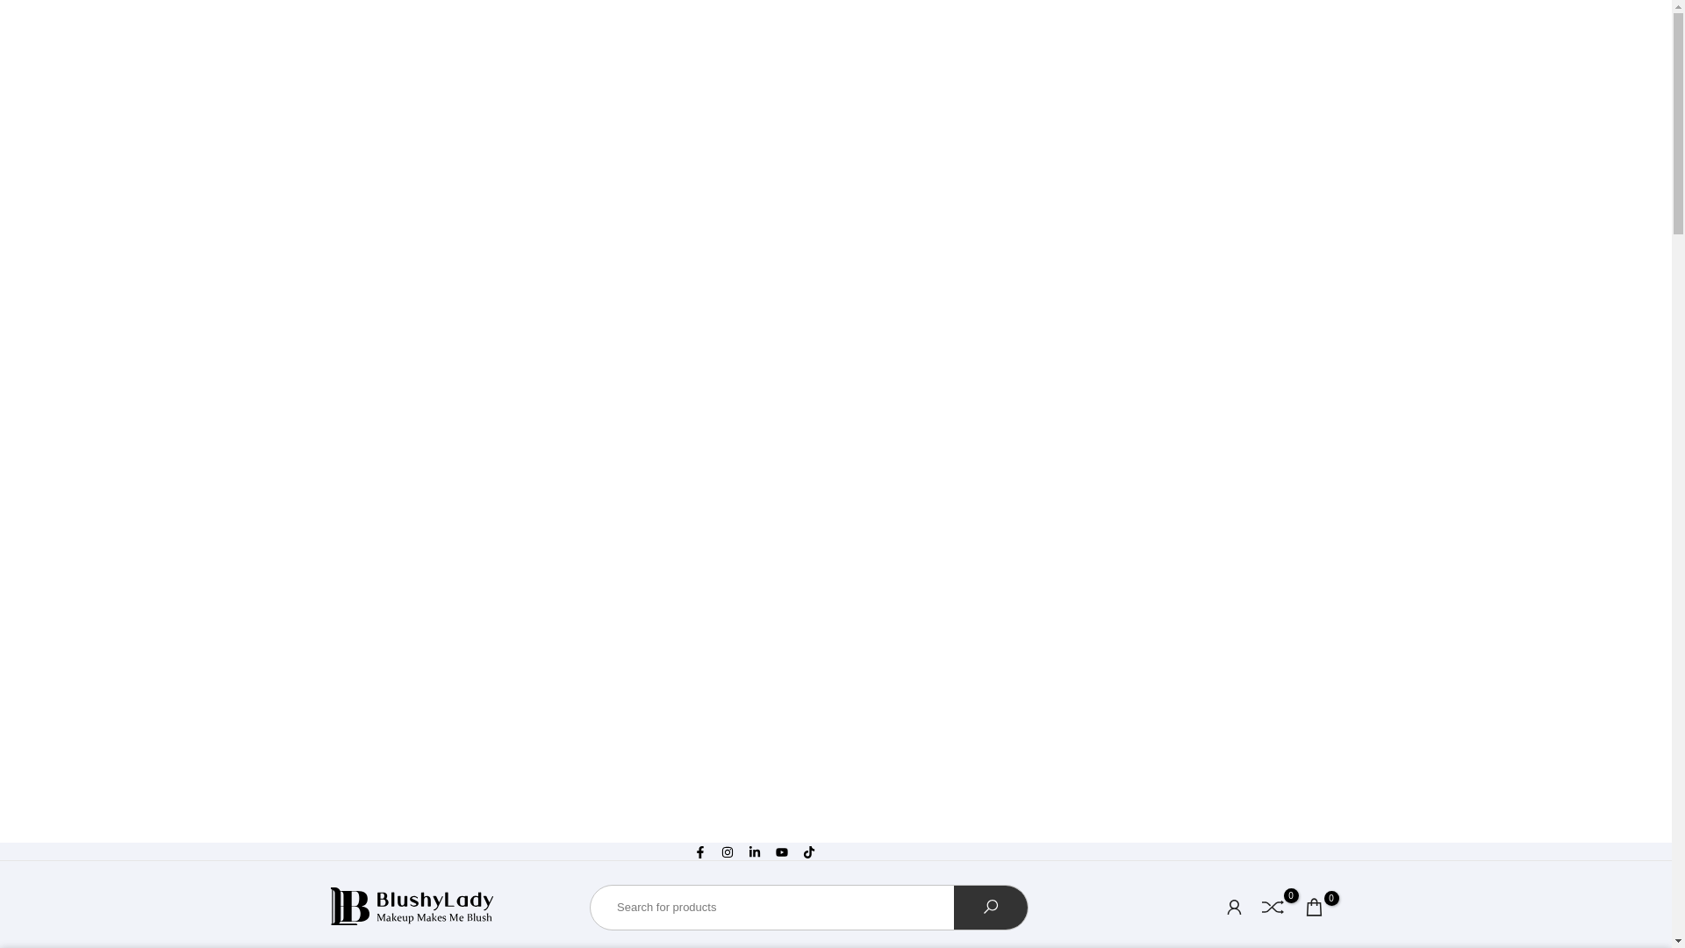 The image size is (1685, 948). I want to click on Skip to content, so click(12, 850).